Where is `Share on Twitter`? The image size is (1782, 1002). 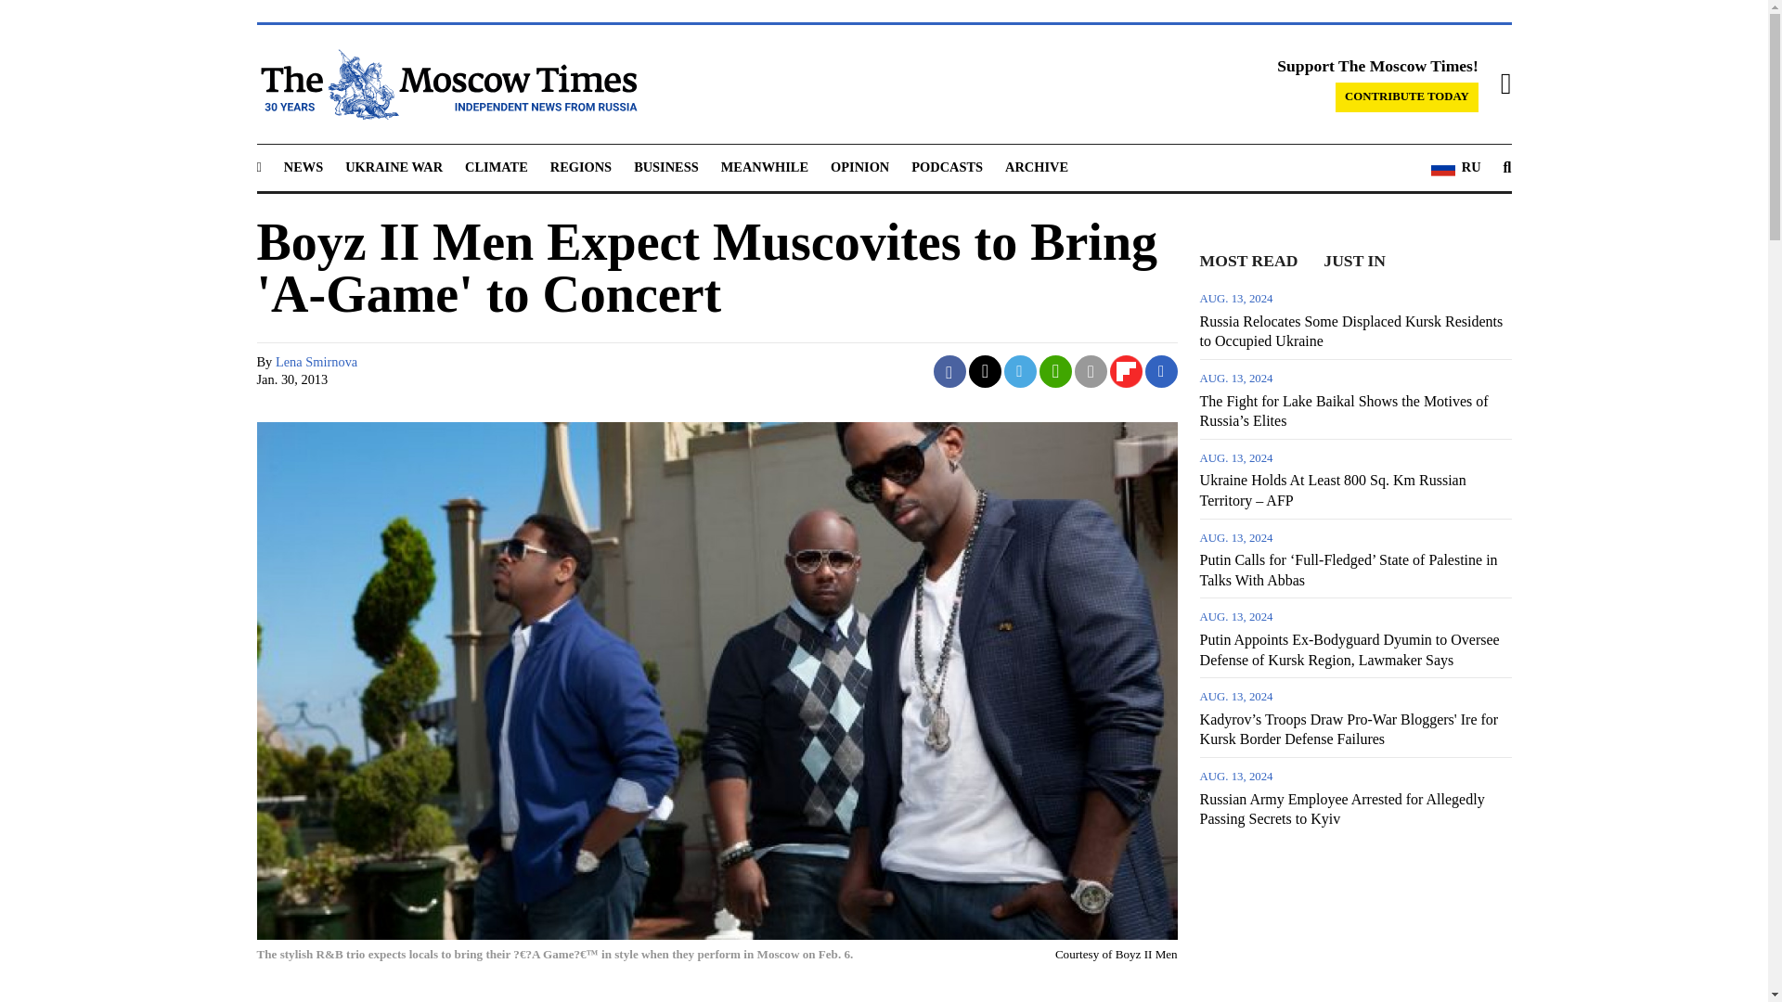 Share on Twitter is located at coordinates (986, 371).